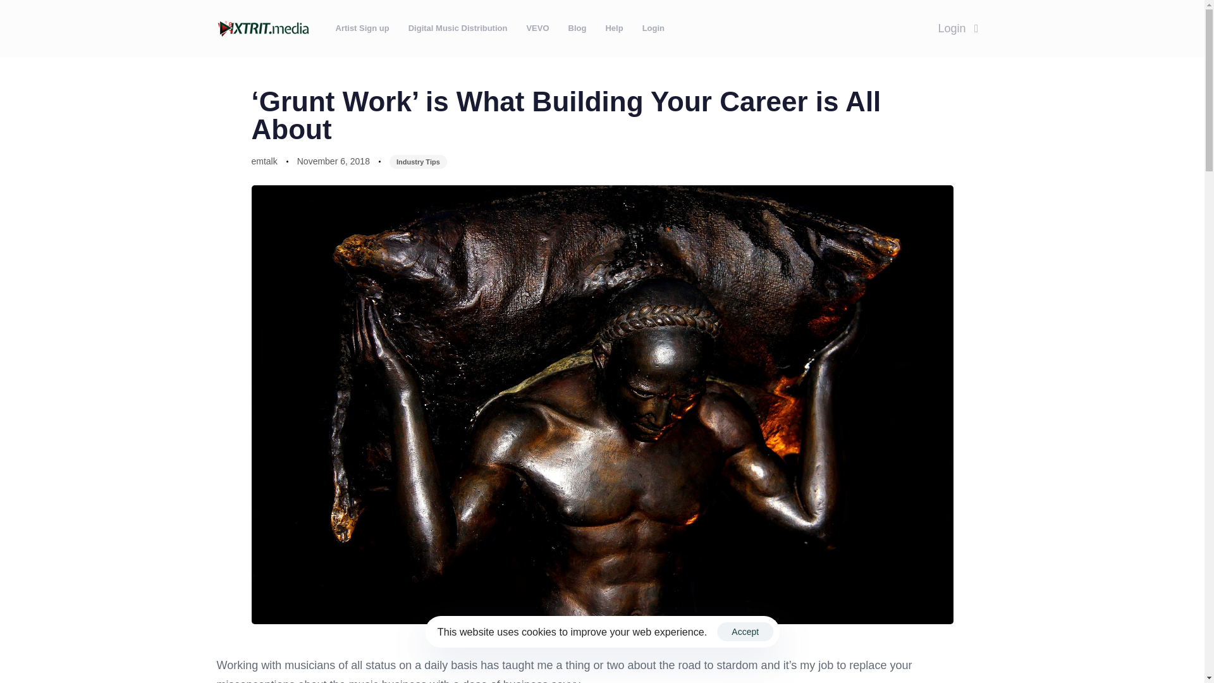 This screenshot has width=1214, height=683. Describe the element at coordinates (418, 162) in the screenshot. I see `Industry Tips` at that location.